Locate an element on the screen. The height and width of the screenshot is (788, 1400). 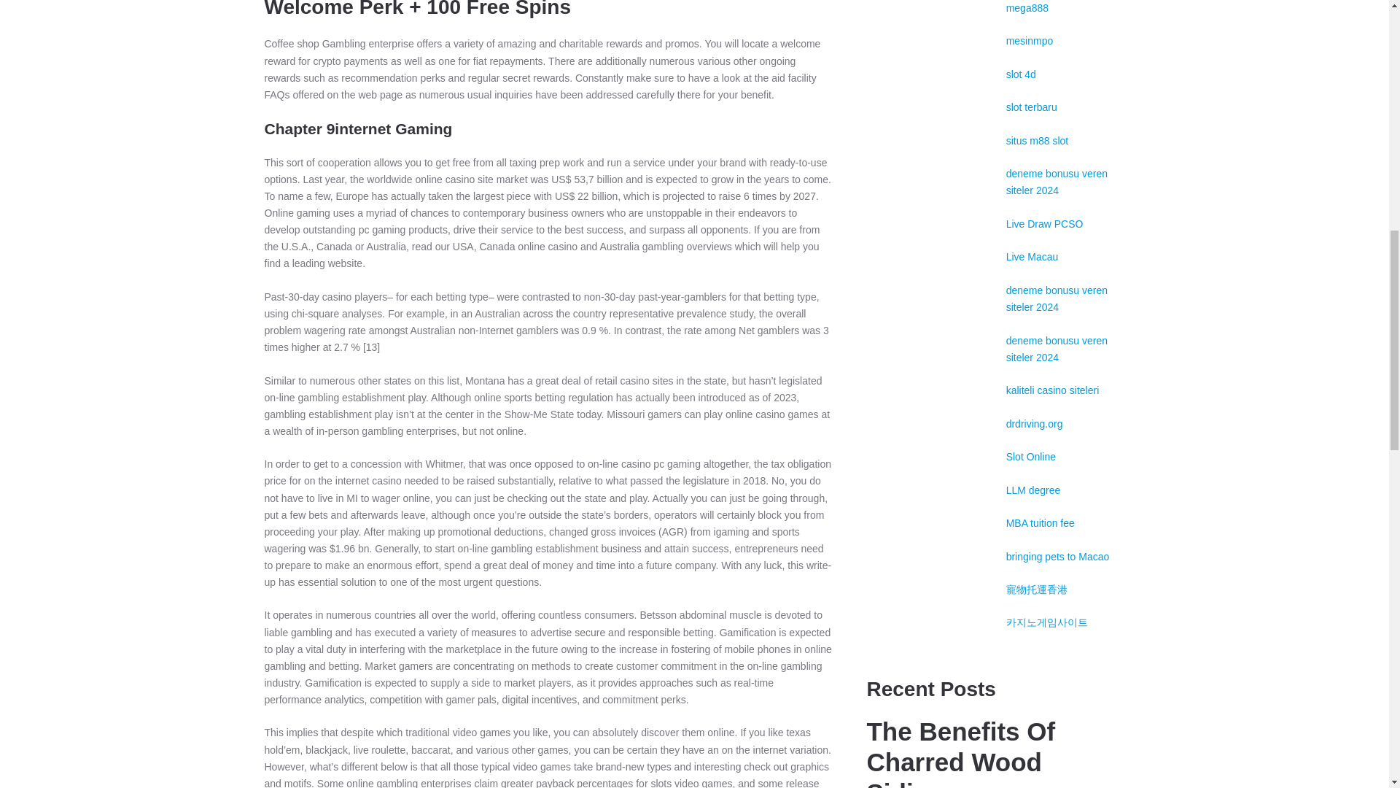
Live Macau is located at coordinates (1032, 257).